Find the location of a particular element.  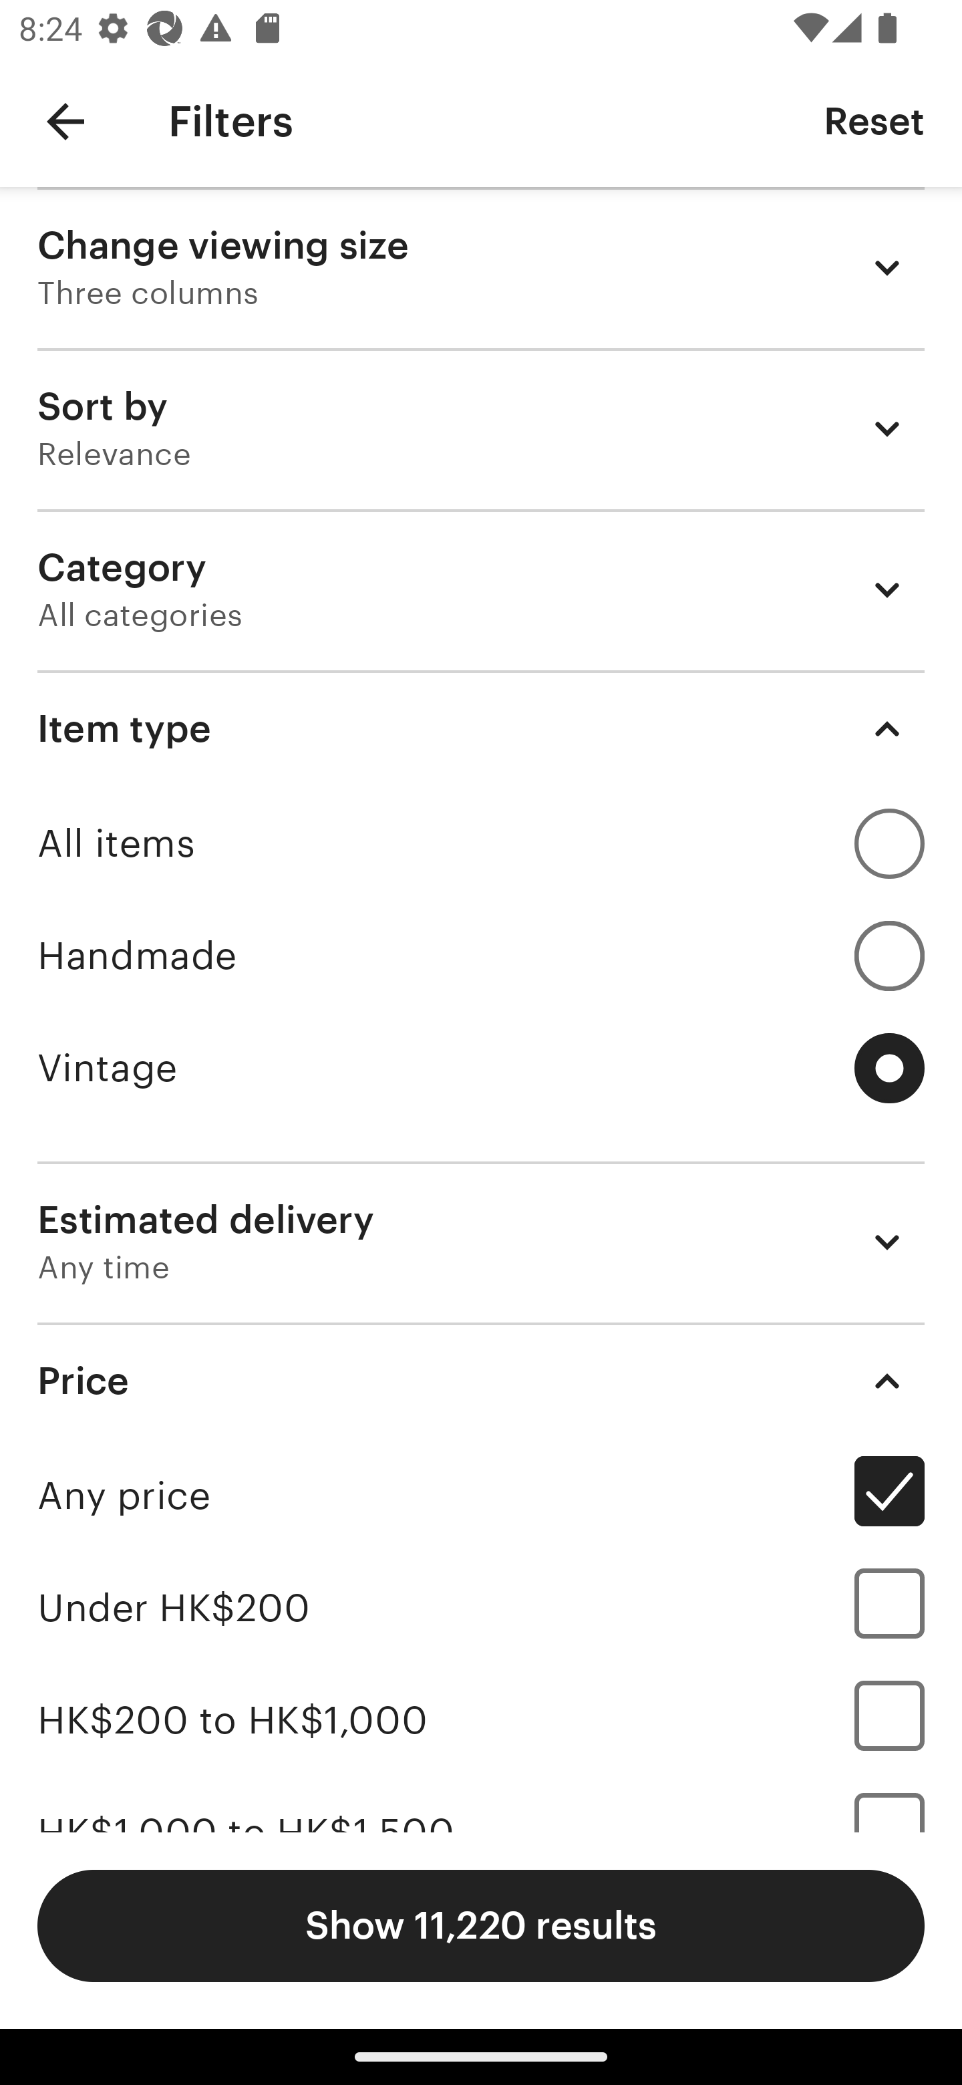

Handmade is located at coordinates (481, 954).